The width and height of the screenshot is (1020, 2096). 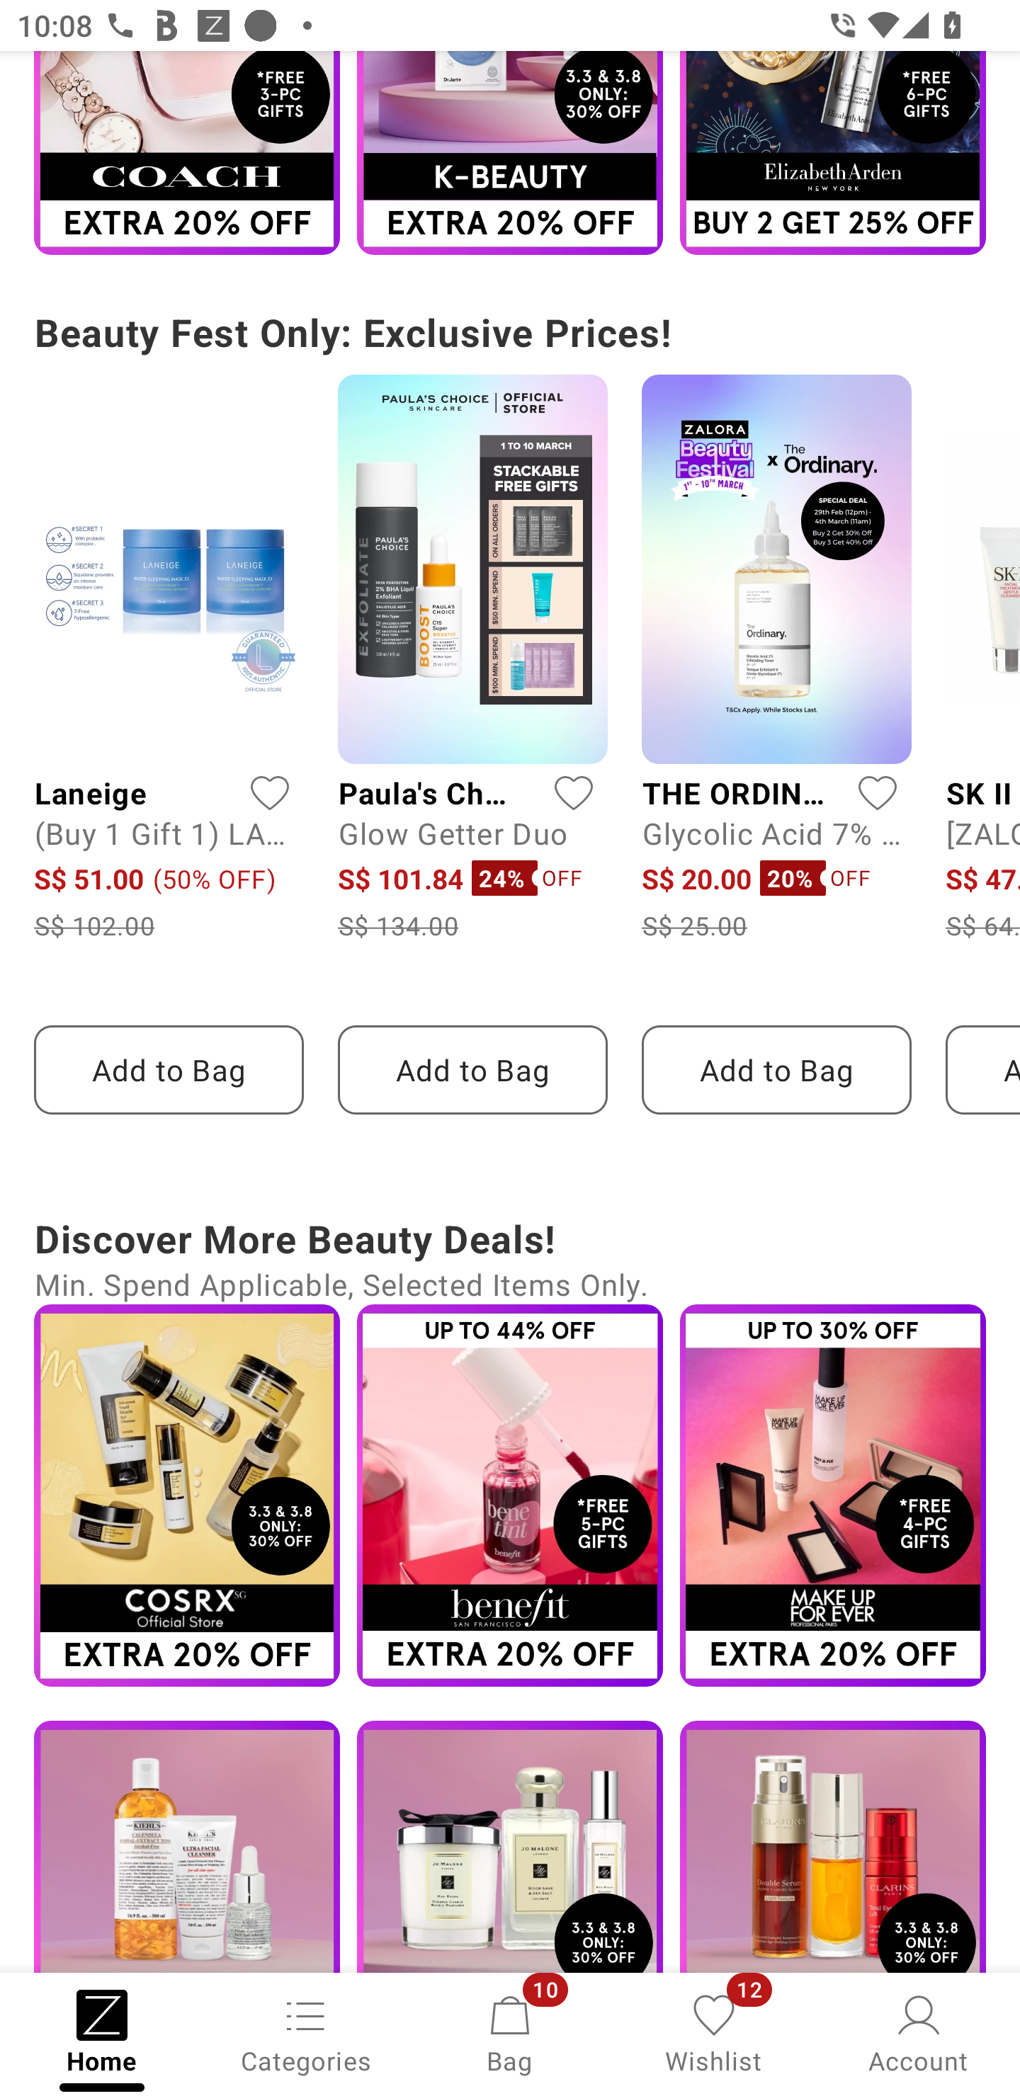 I want to click on Campaign banner, so click(x=186, y=1847).